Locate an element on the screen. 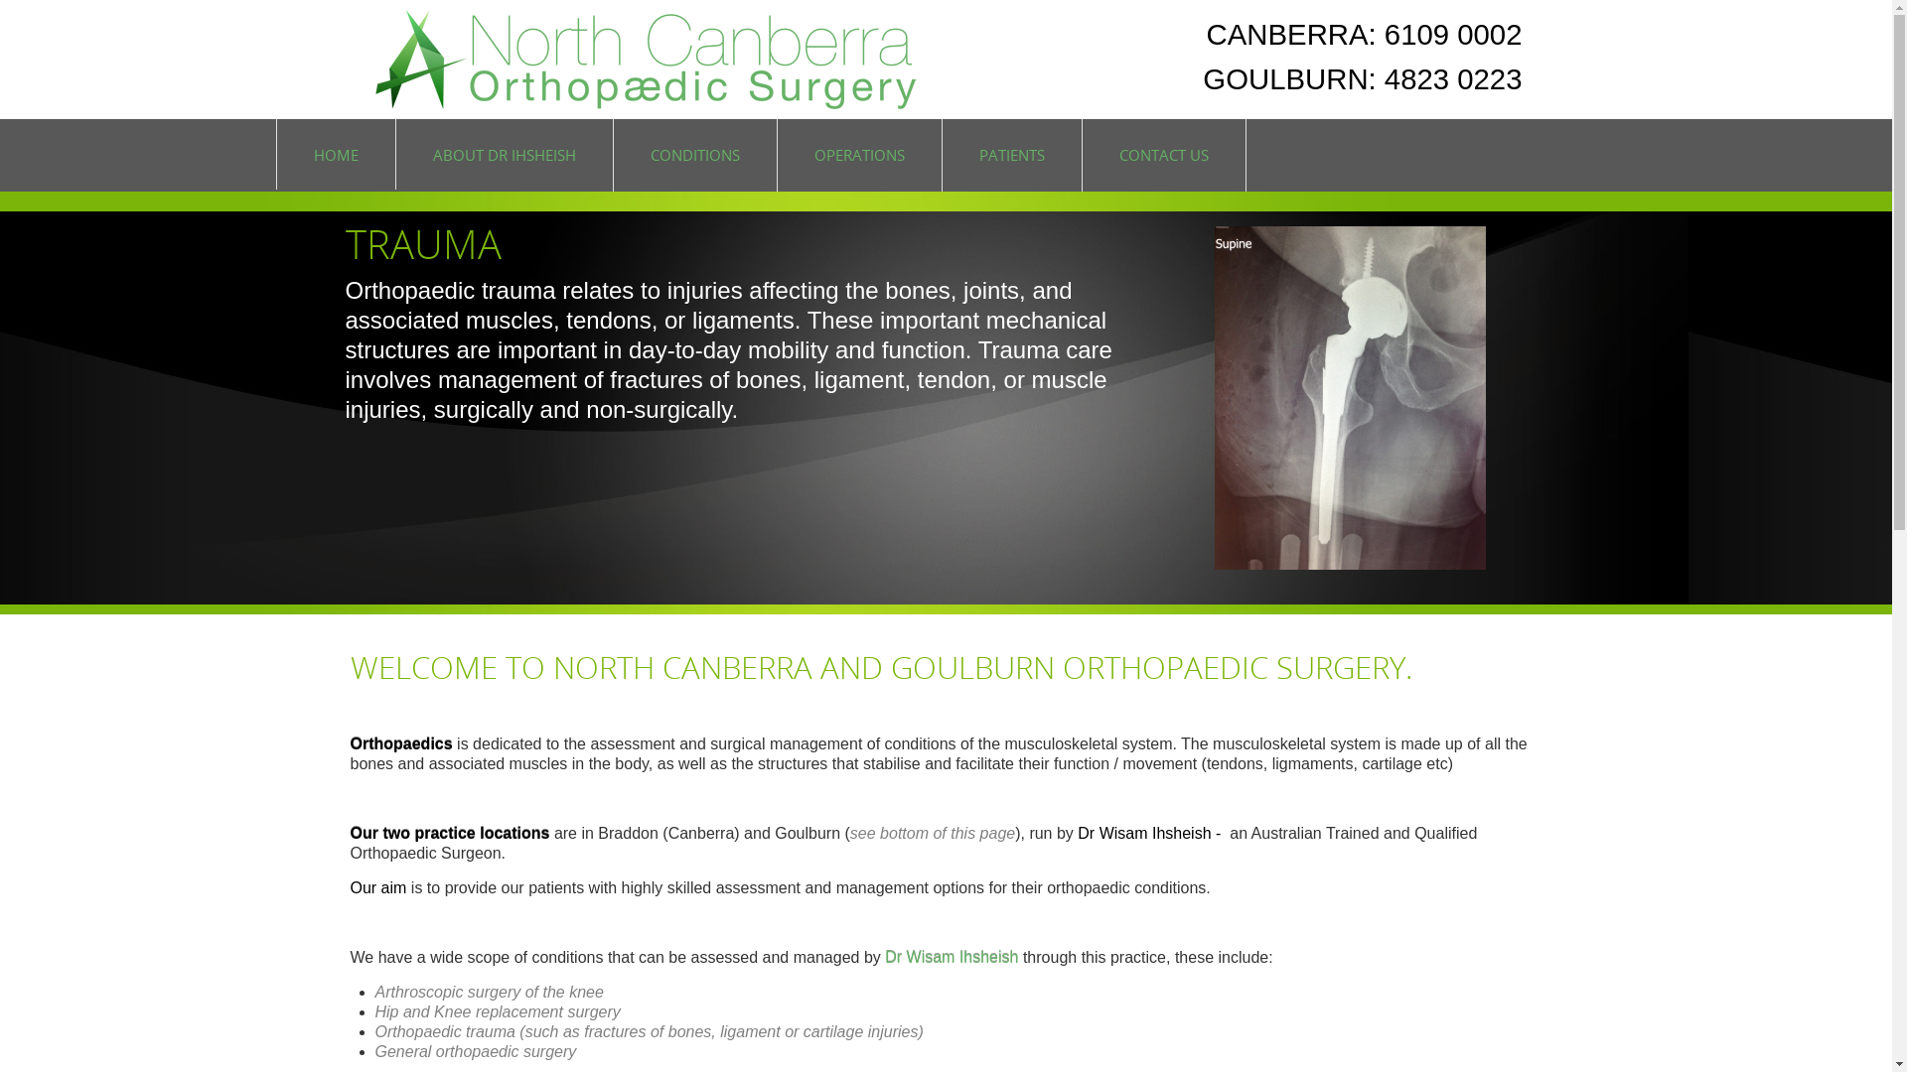  GOULBURN: 4823 0223 is located at coordinates (1363, 79).